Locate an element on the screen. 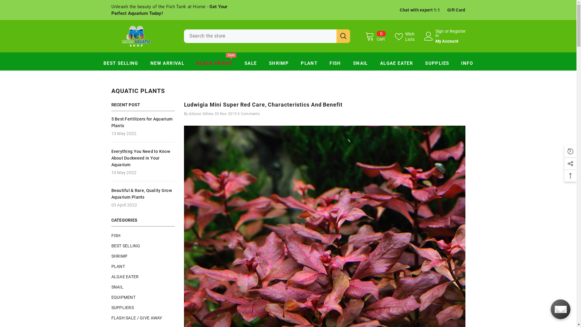  Beautiful & Rare, Quality Grow Aquarium Plants is located at coordinates (143, 194).